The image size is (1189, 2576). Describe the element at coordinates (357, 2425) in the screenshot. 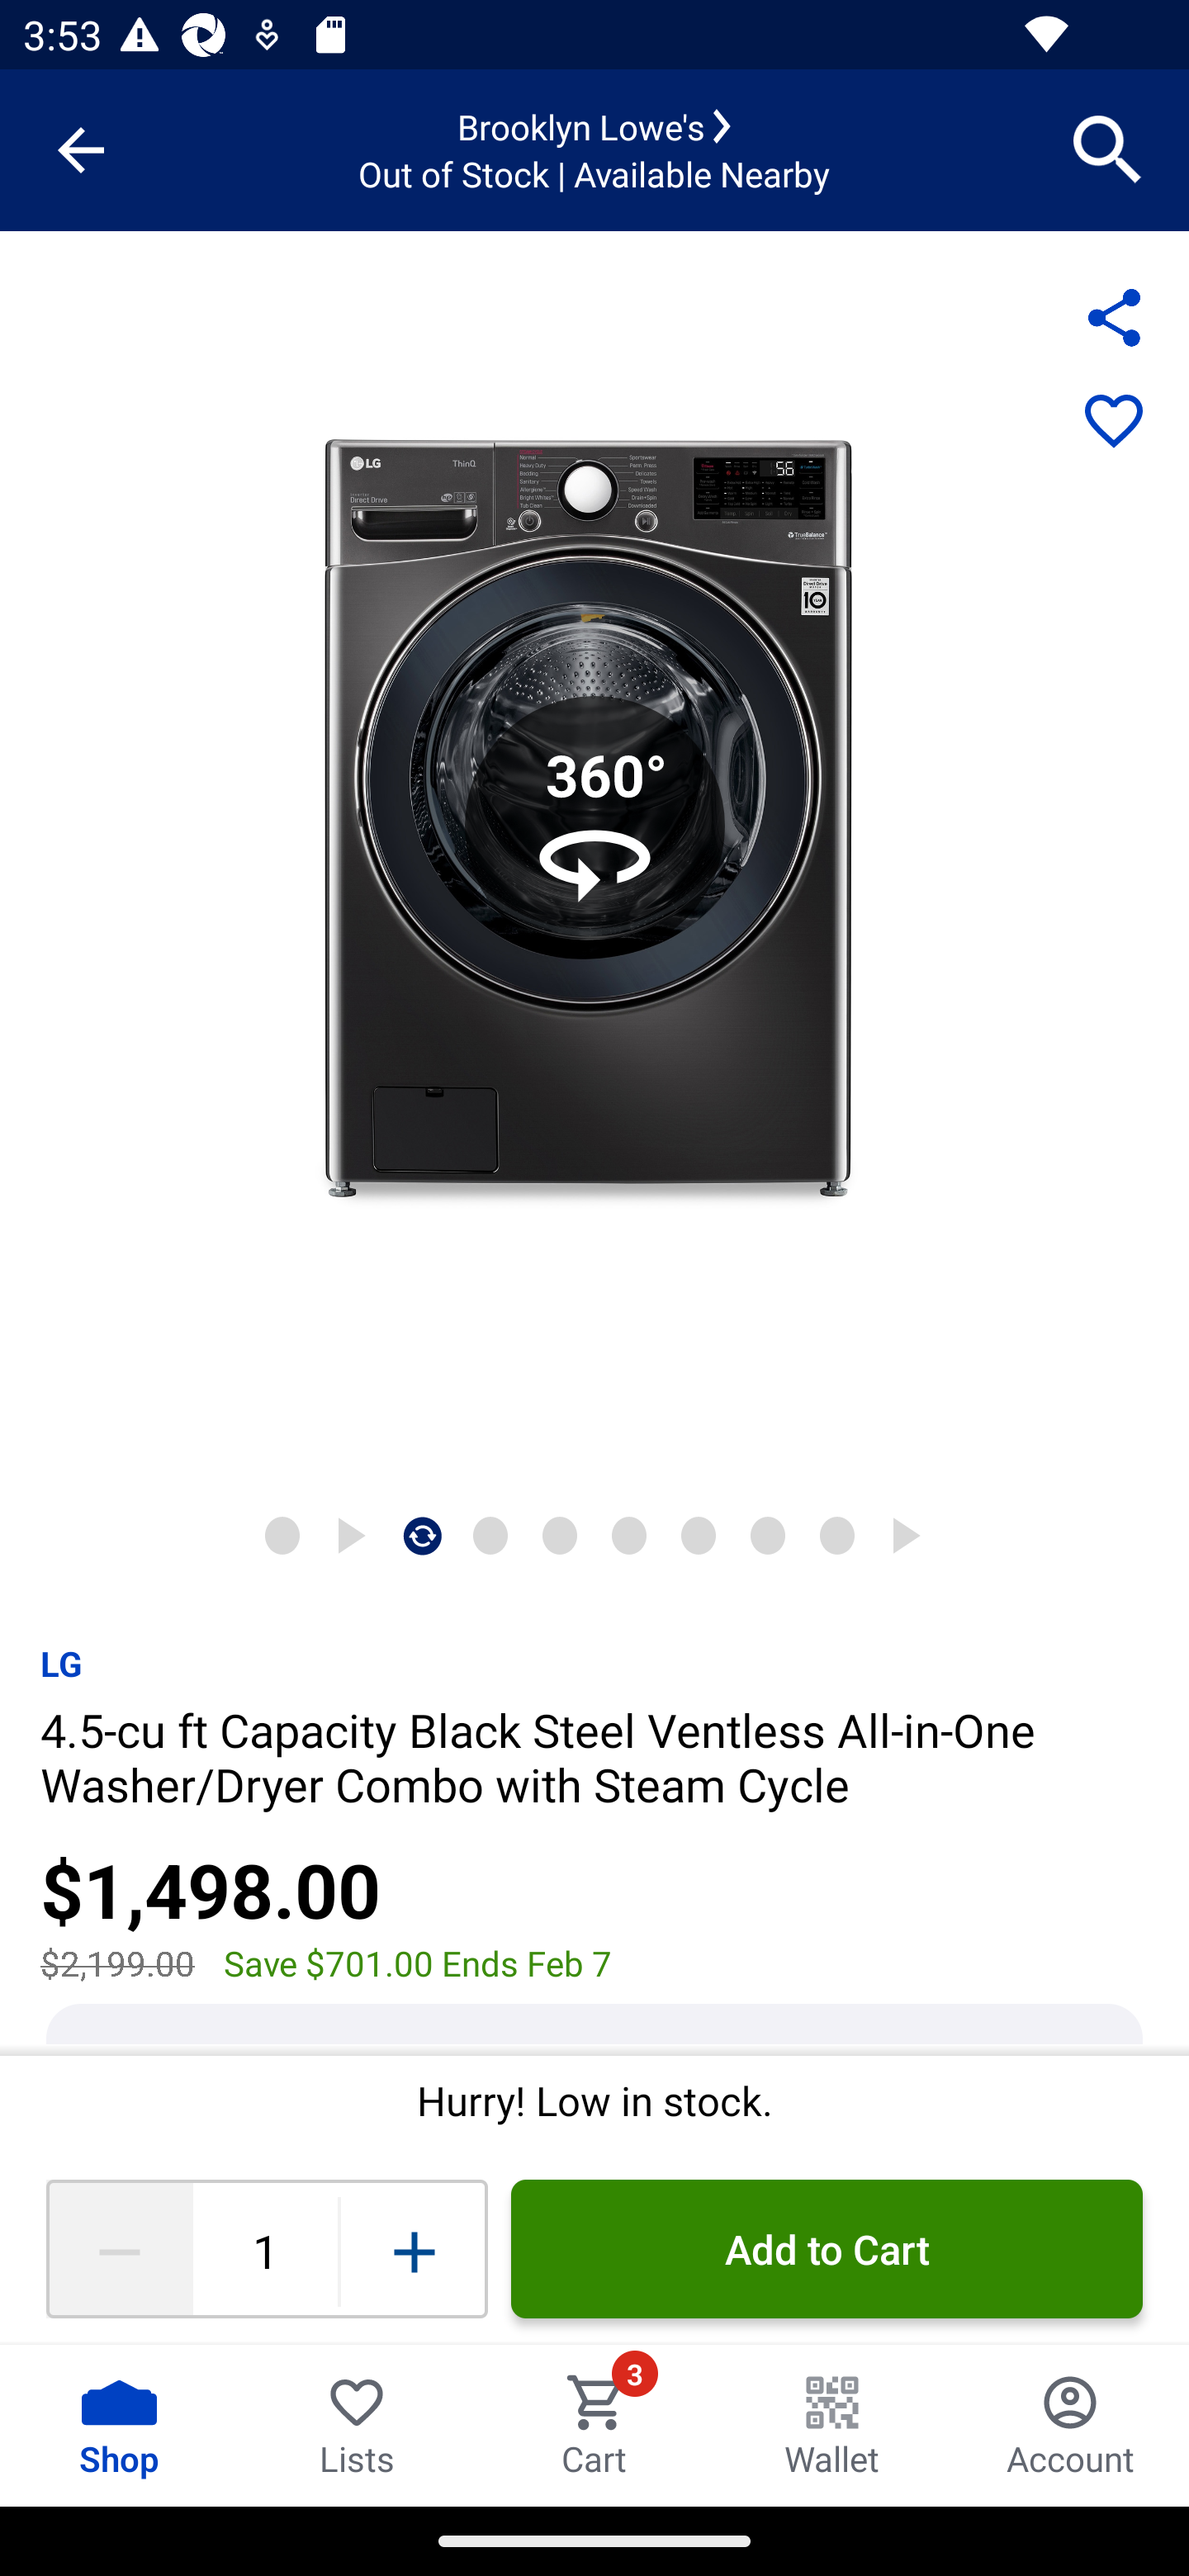

I see `Lists` at that location.